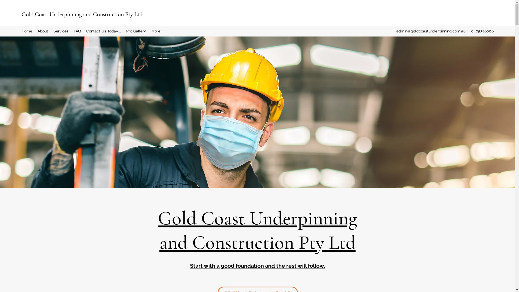  What do you see at coordinates (77, 31) in the screenshot?
I see `FAQ` at bounding box center [77, 31].